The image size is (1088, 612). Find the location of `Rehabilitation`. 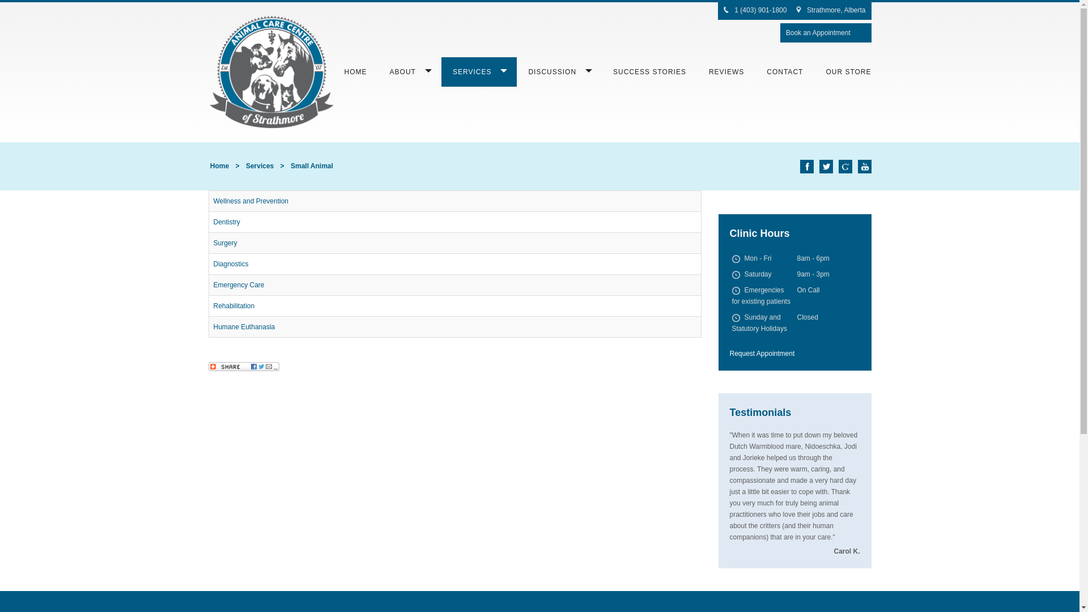

Rehabilitation is located at coordinates (233, 306).